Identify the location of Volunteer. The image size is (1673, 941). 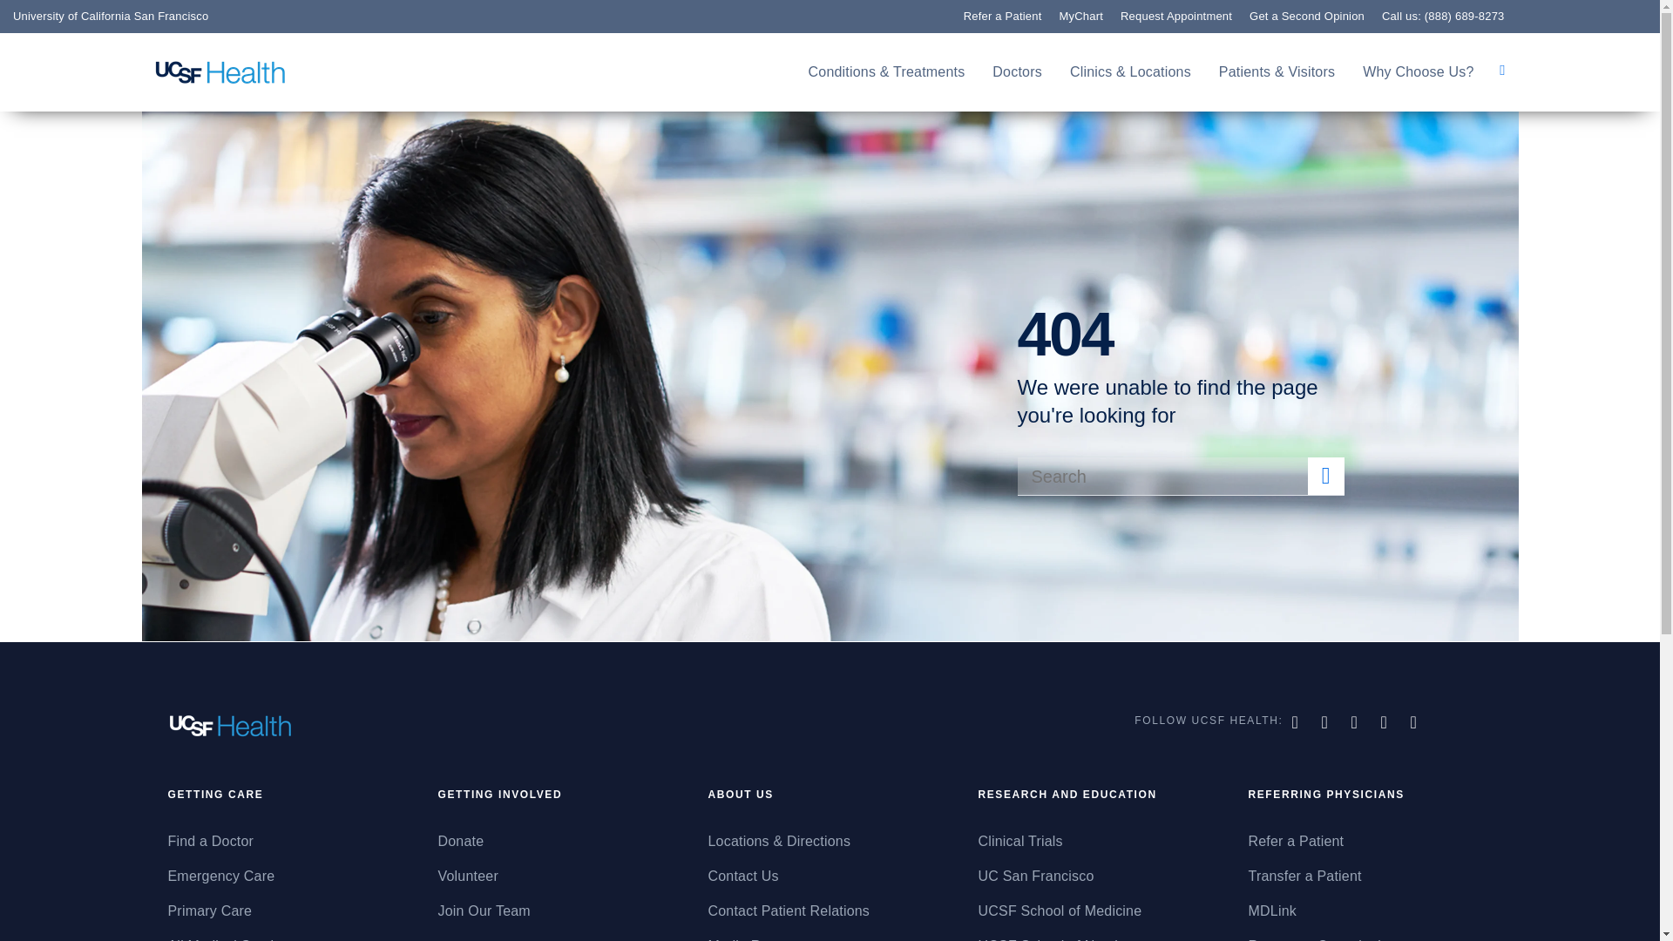
(559, 877).